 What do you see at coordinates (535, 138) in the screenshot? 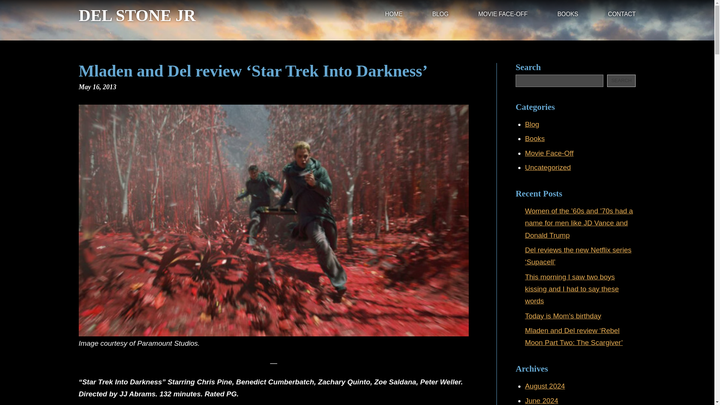
I see `Books` at bounding box center [535, 138].